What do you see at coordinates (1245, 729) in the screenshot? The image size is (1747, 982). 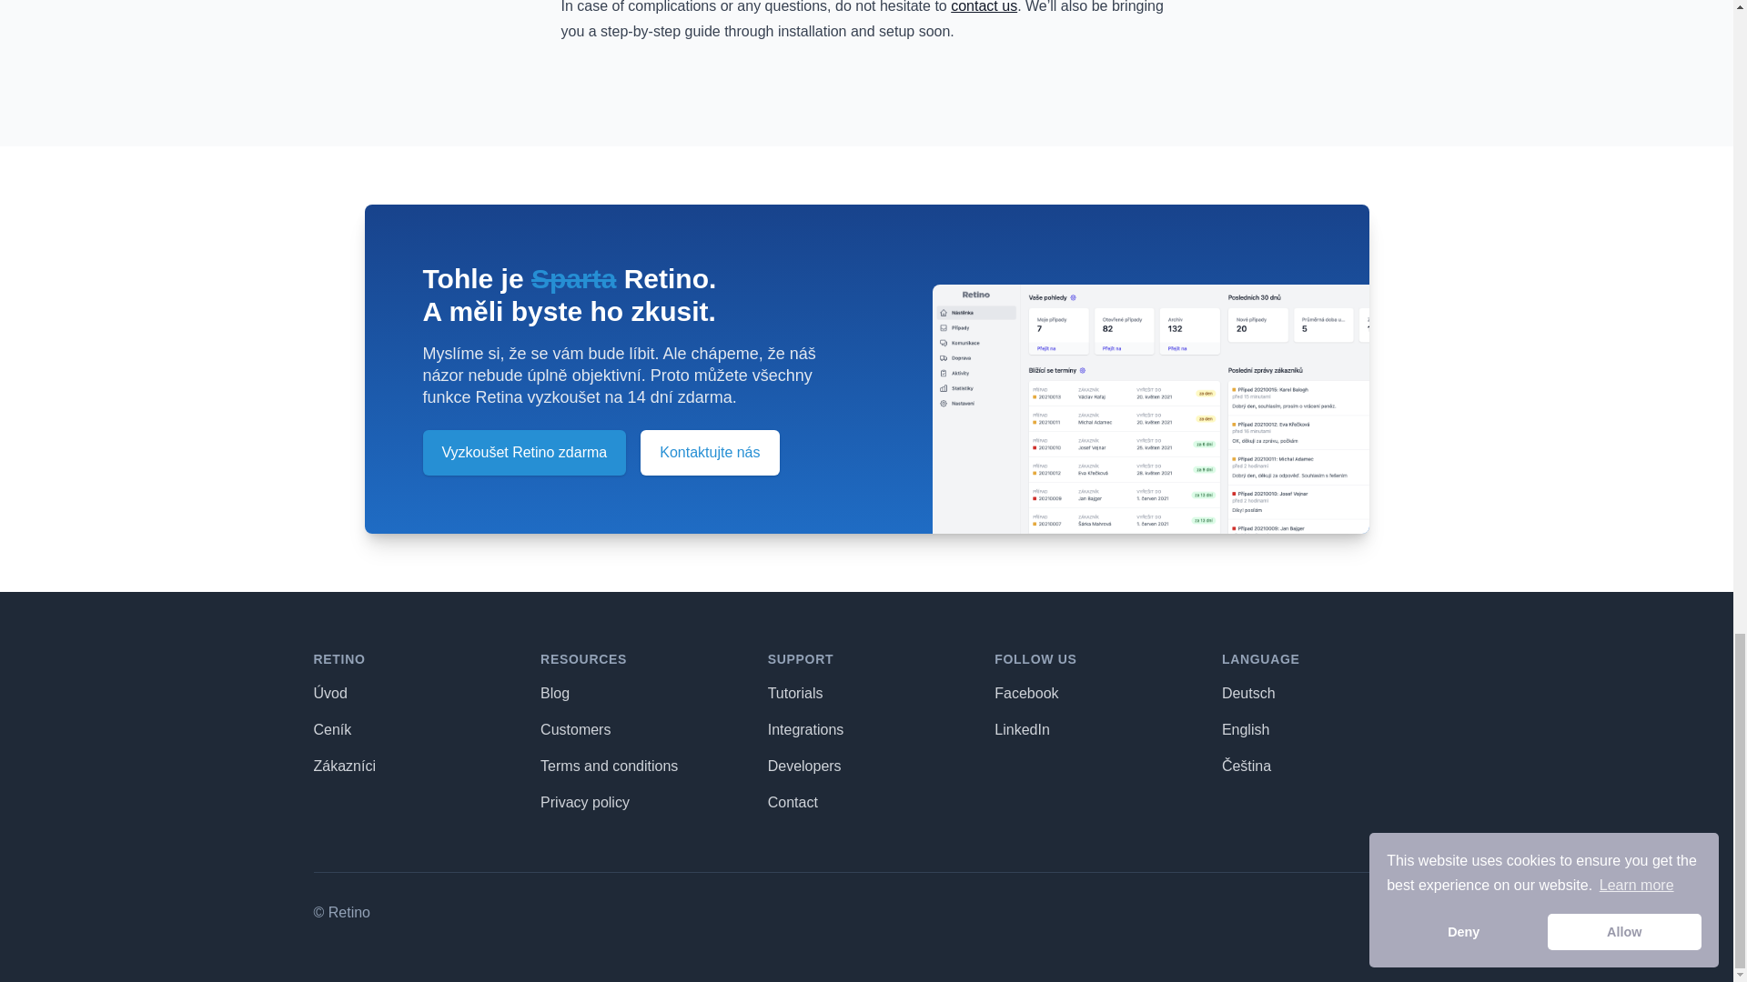 I see `English` at bounding box center [1245, 729].